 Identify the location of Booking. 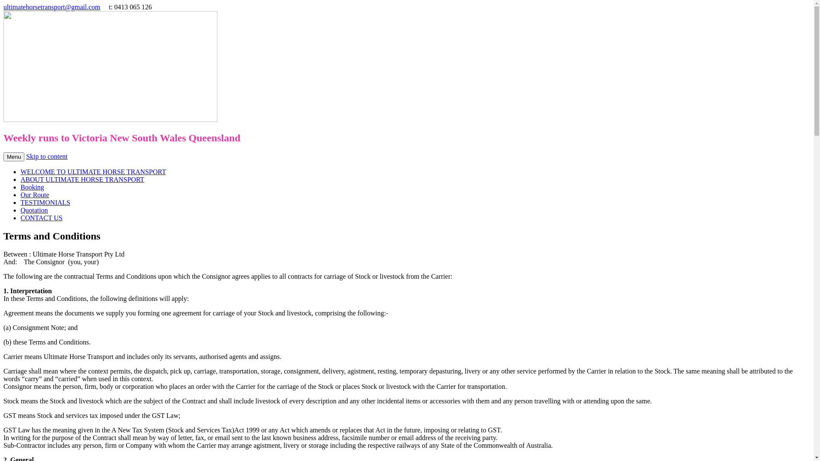
(32, 187).